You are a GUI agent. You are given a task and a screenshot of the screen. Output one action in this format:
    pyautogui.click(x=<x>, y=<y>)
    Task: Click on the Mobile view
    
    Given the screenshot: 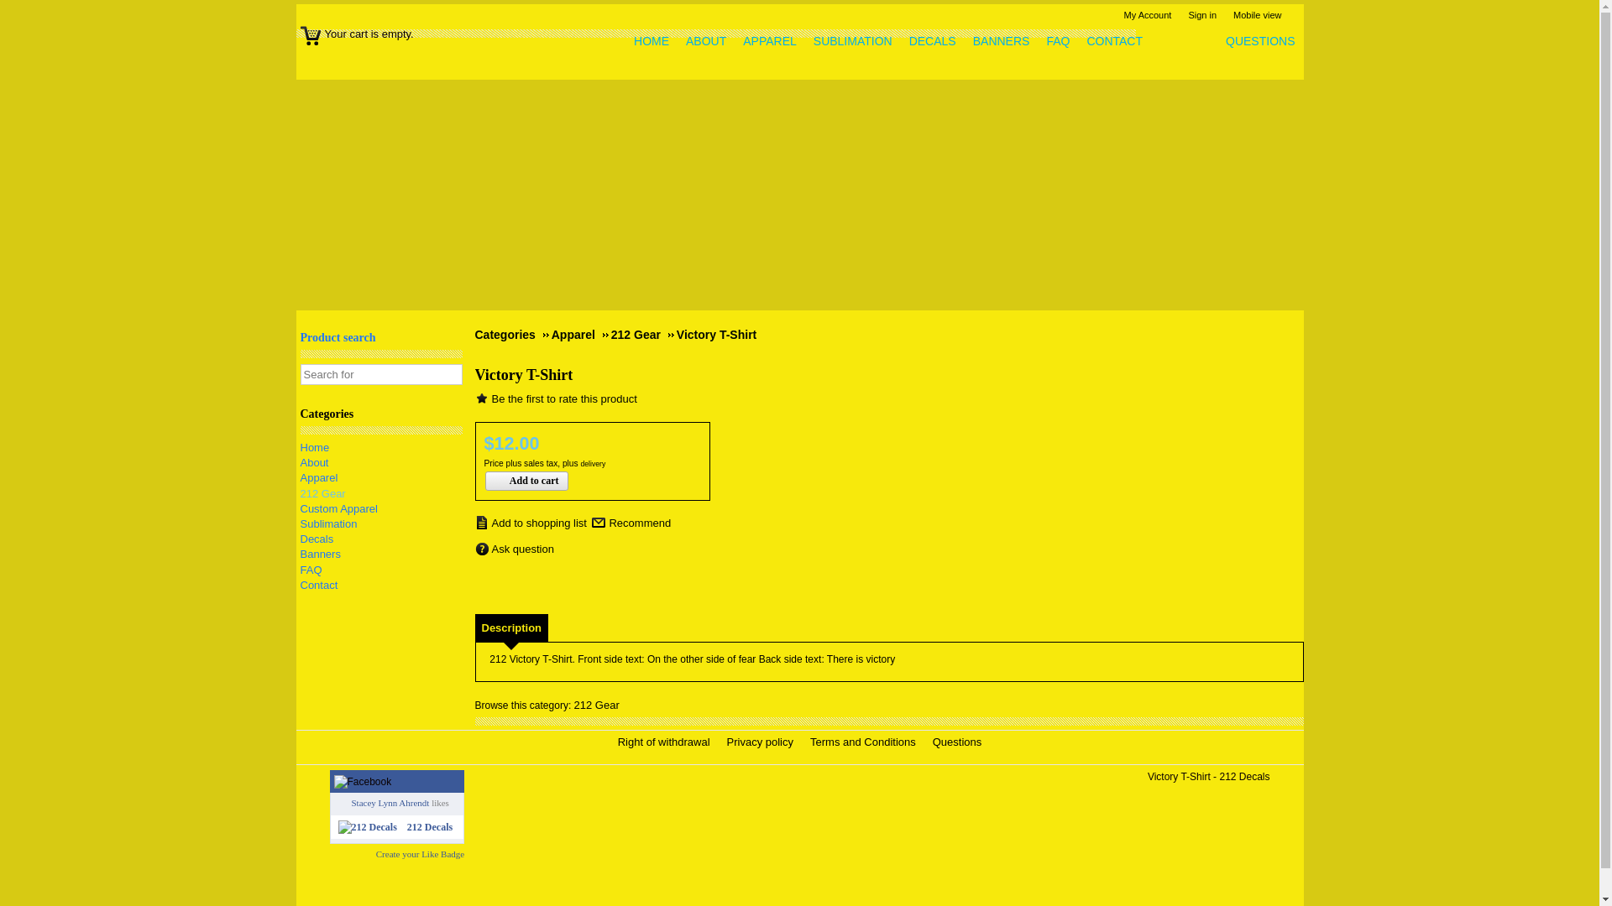 What is the action you would take?
    pyautogui.click(x=1261, y=15)
    